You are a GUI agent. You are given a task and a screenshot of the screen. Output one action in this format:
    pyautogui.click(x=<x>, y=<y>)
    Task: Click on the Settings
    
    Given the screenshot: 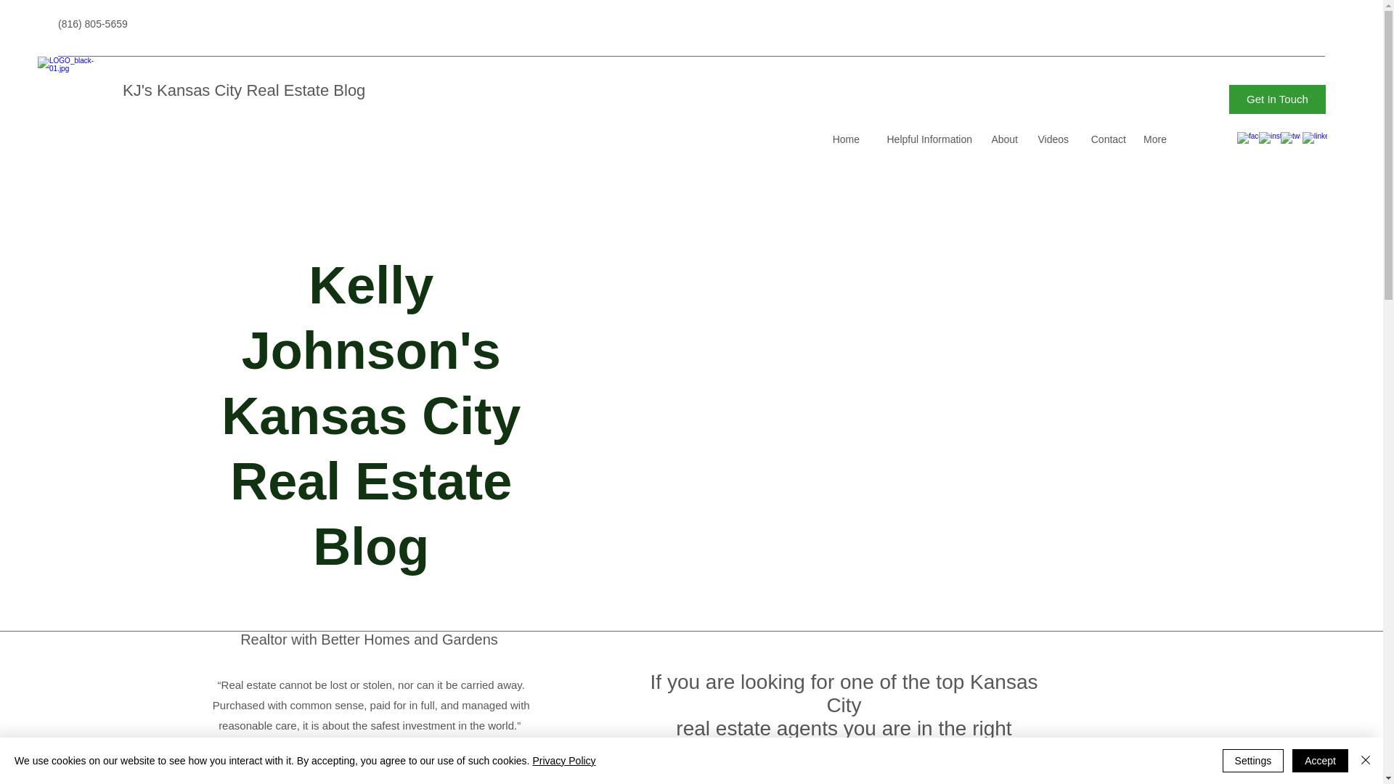 What is the action you would take?
    pyautogui.click(x=1253, y=761)
    